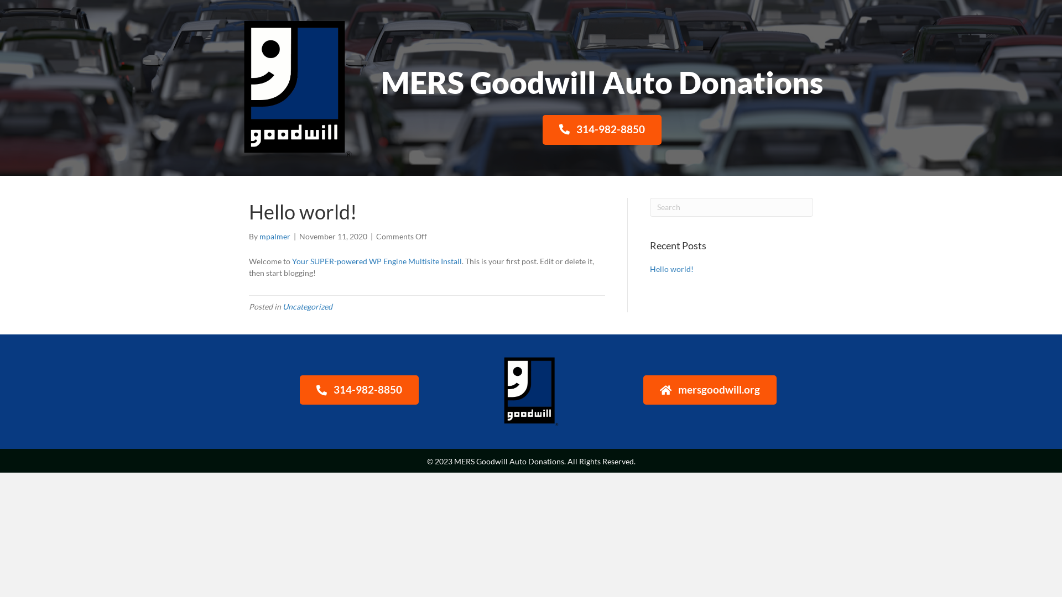 This screenshot has height=597, width=1062. Describe the element at coordinates (377, 261) in the screenshot. I see `Your SUPER-powered WP Engine Multisite Install` at that location.